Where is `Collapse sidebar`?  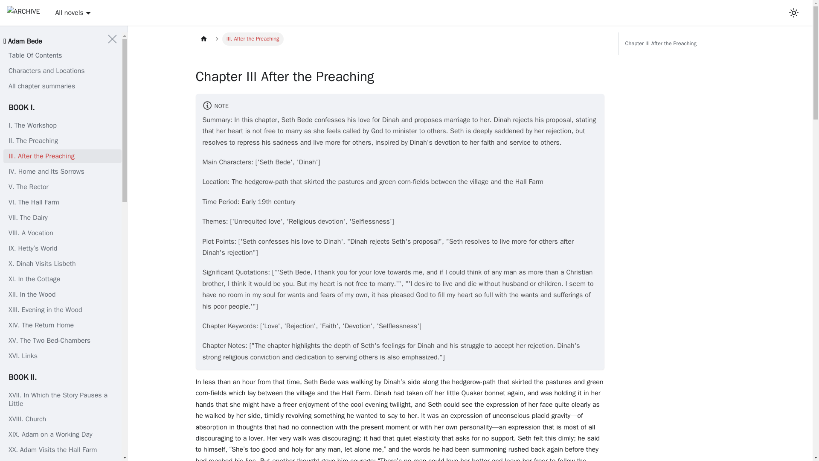
Collapse sidebar is located at coordinates (113, 39).